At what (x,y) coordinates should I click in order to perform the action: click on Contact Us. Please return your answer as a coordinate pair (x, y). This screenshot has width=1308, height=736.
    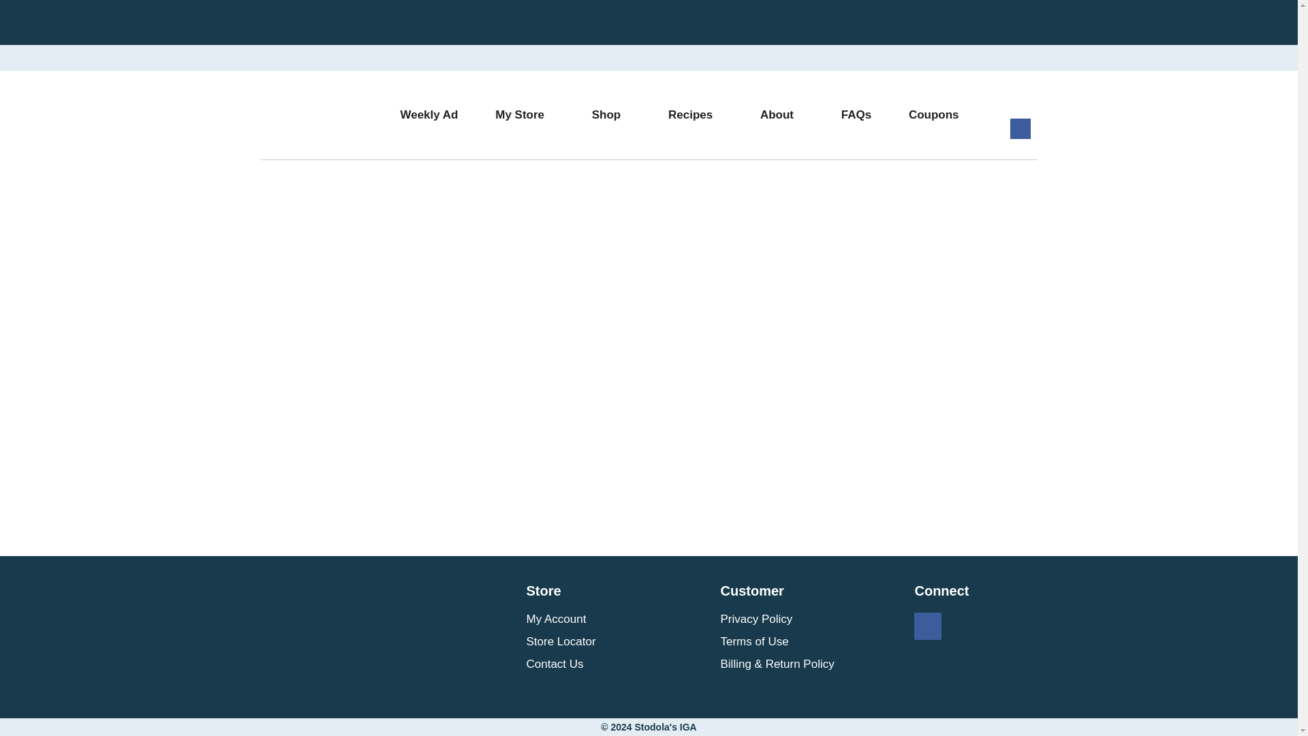
    Looking at the image, I should click on (555, 664).